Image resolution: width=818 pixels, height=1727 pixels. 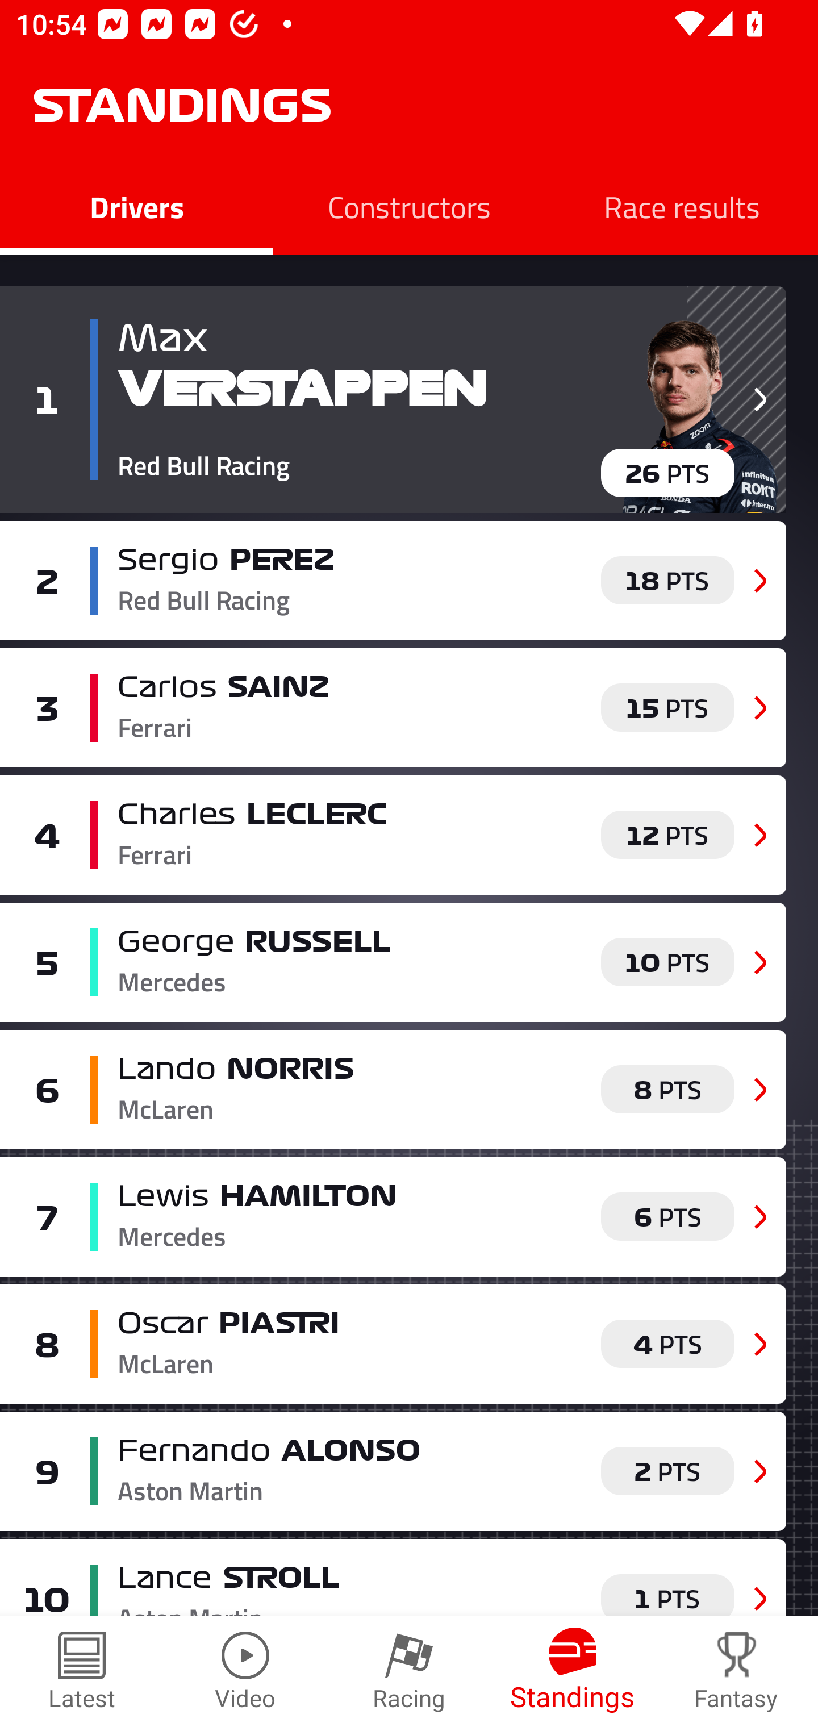 What do you see at coordinates (409, 206) in the screenshot?
I see `Constructors` at bounding box center [409, 206].